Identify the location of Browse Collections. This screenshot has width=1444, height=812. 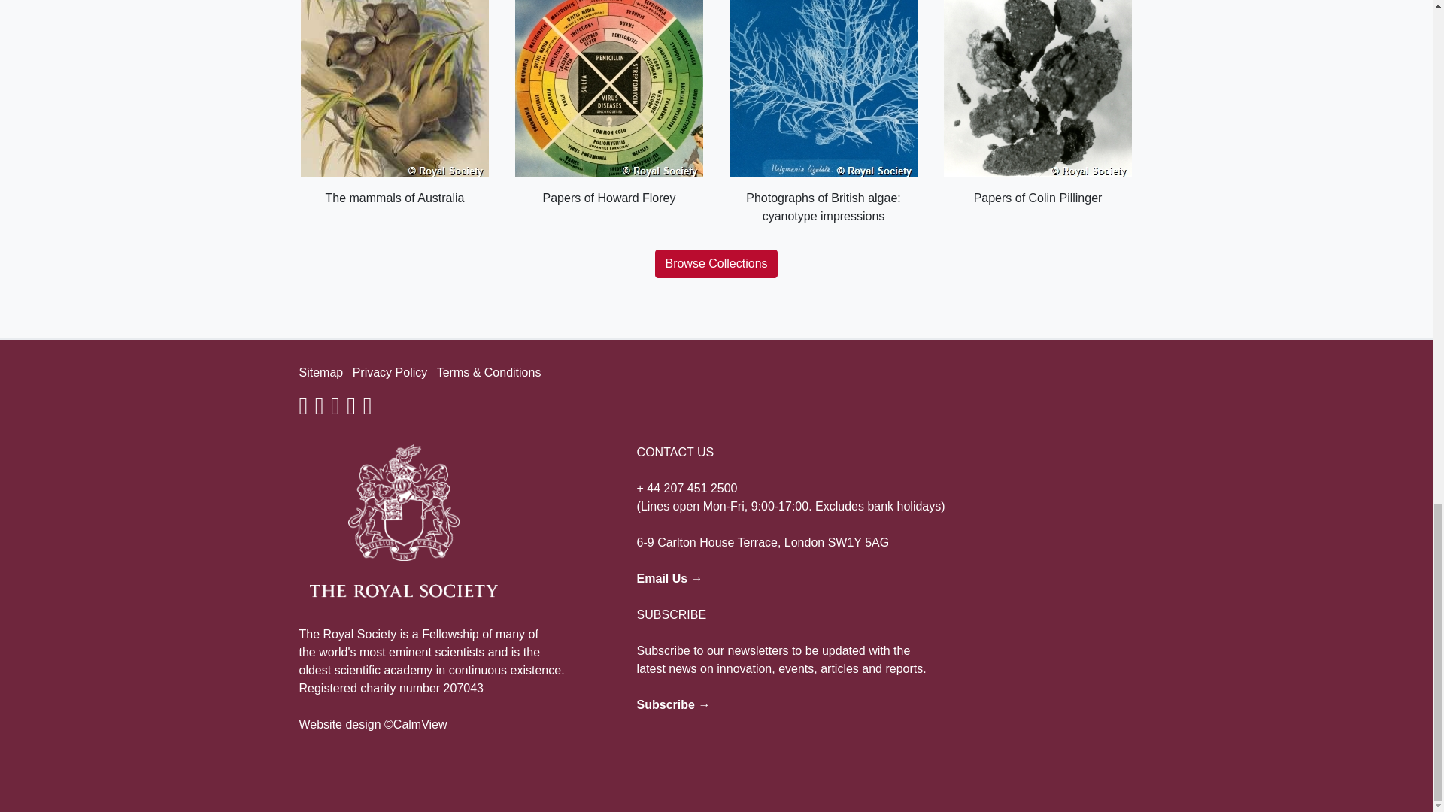
(716, 263).